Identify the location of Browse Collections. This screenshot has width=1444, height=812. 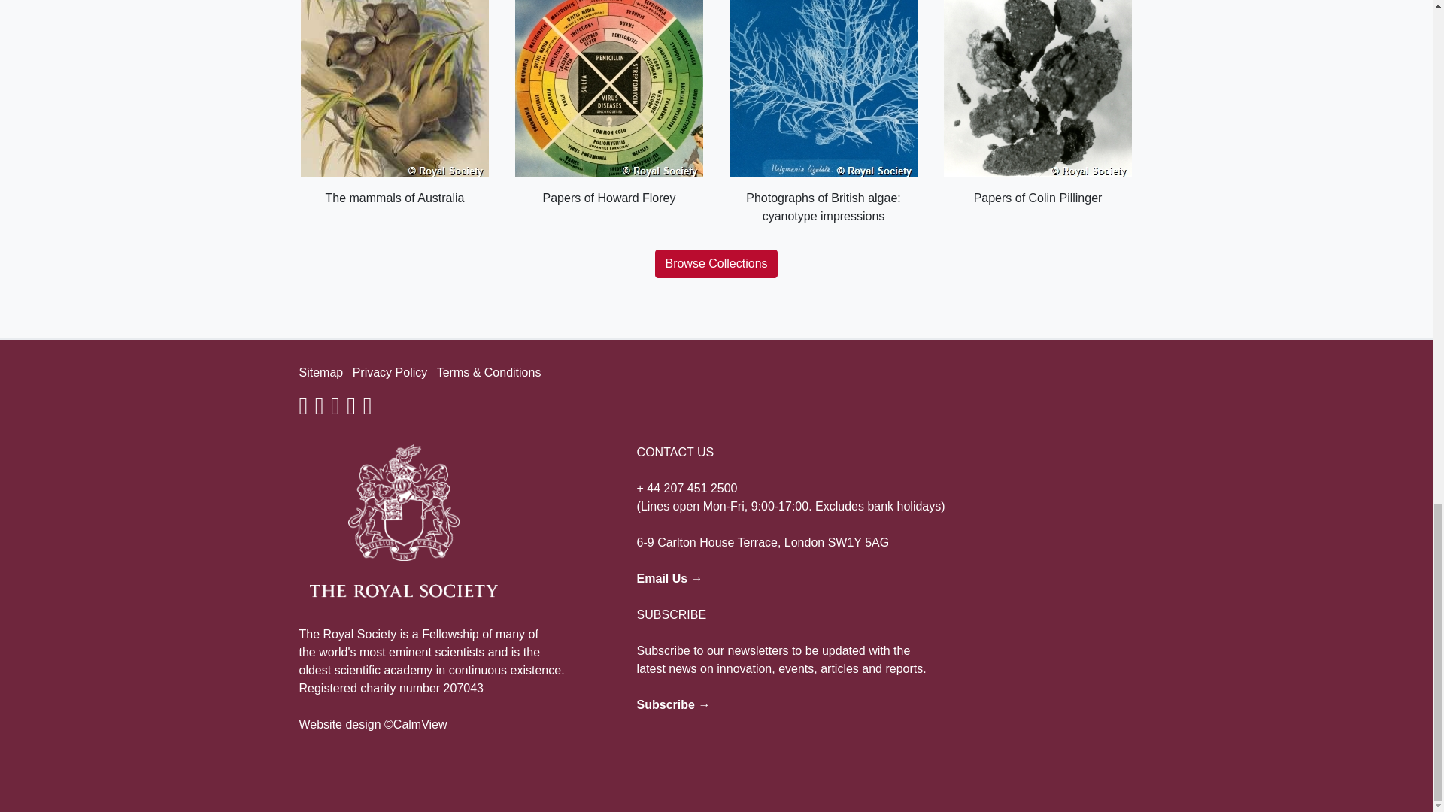
(716, 263).